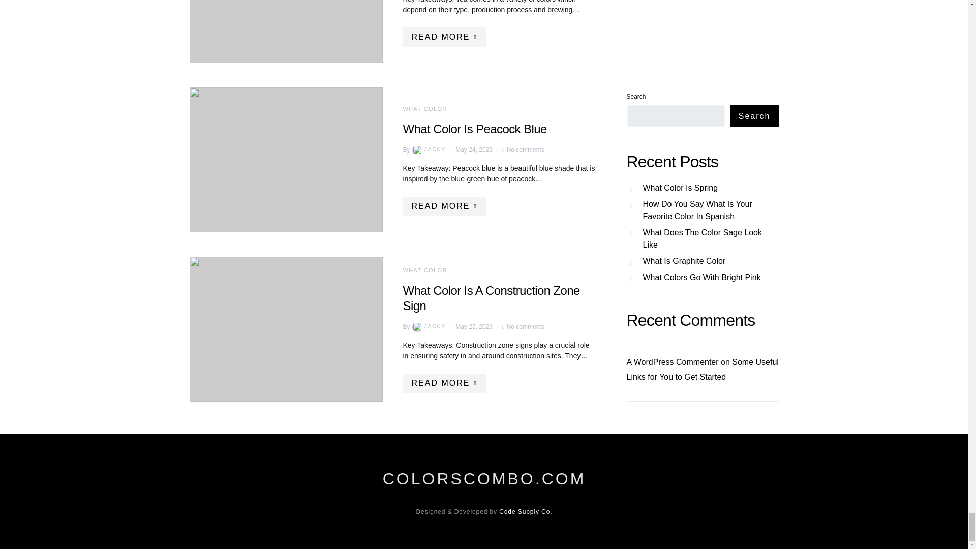 Image resolution: width=976 pixels, height=549 pixels. I want to click on View all posts by Jacky, so click(428, 149).